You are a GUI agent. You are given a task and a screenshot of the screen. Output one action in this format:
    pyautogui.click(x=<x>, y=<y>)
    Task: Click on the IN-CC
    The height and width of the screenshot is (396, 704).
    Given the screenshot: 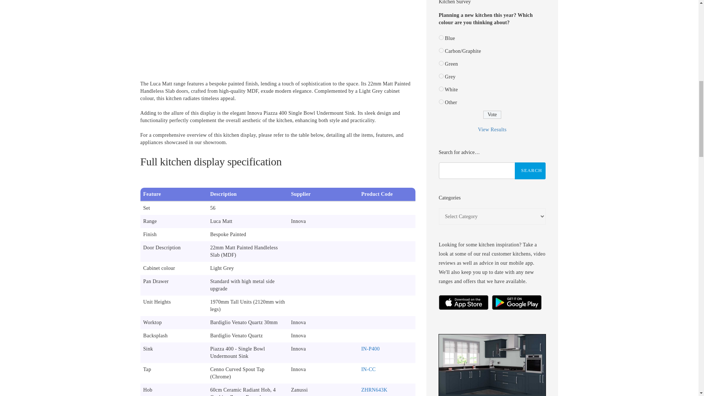 What is the action you would take?
    pyautogui.click(x=368, y=370)
    